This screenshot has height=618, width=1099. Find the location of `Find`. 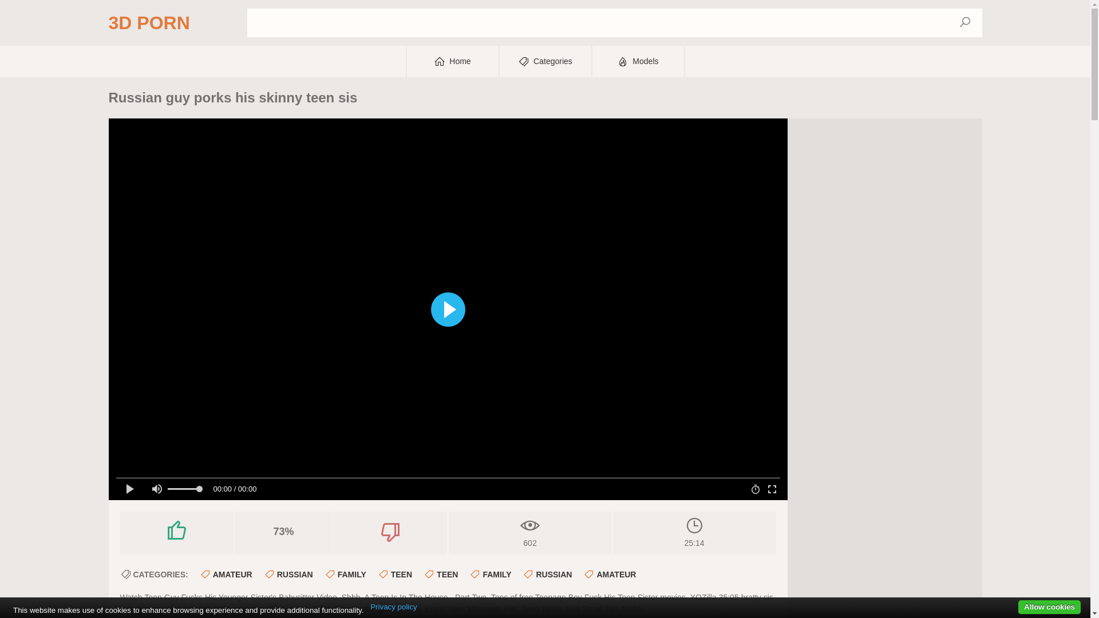

Find is located at coordinates (964, 23).